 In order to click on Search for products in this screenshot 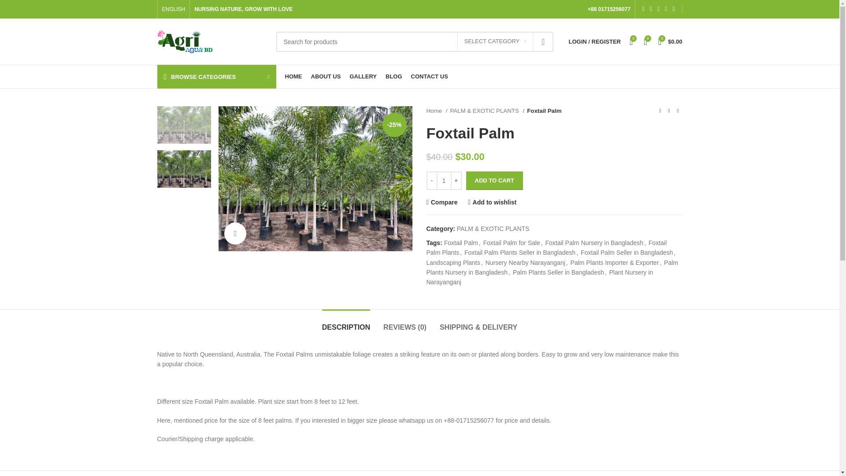, I will do `click(414, 41)`.